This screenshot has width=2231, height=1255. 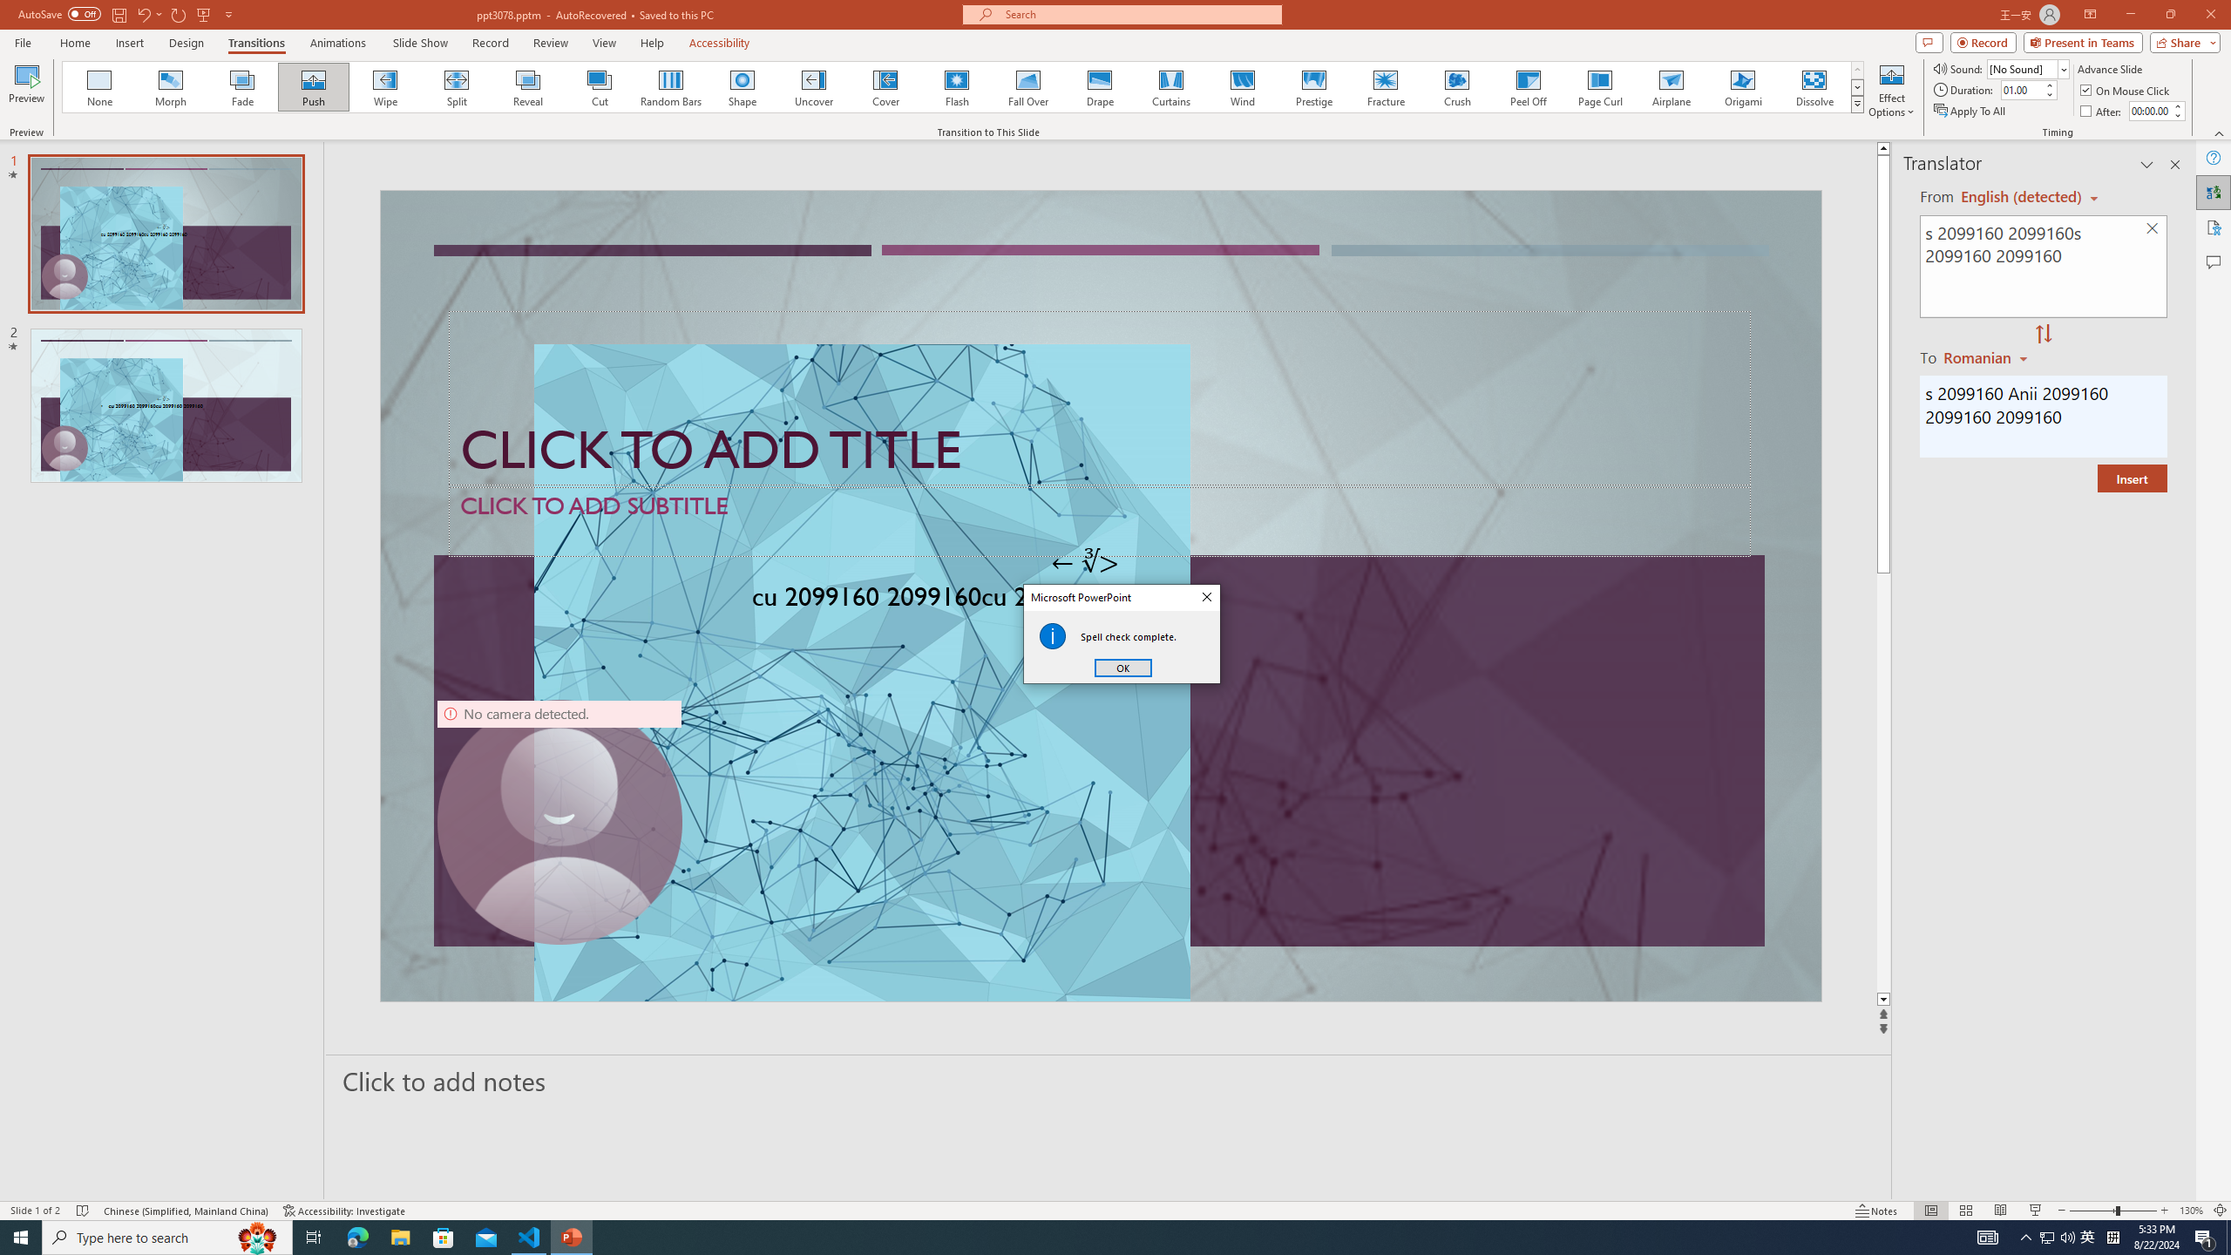 I want to click on AutomationID: AnimationTransitionGallery, so click(x=964, y=87).